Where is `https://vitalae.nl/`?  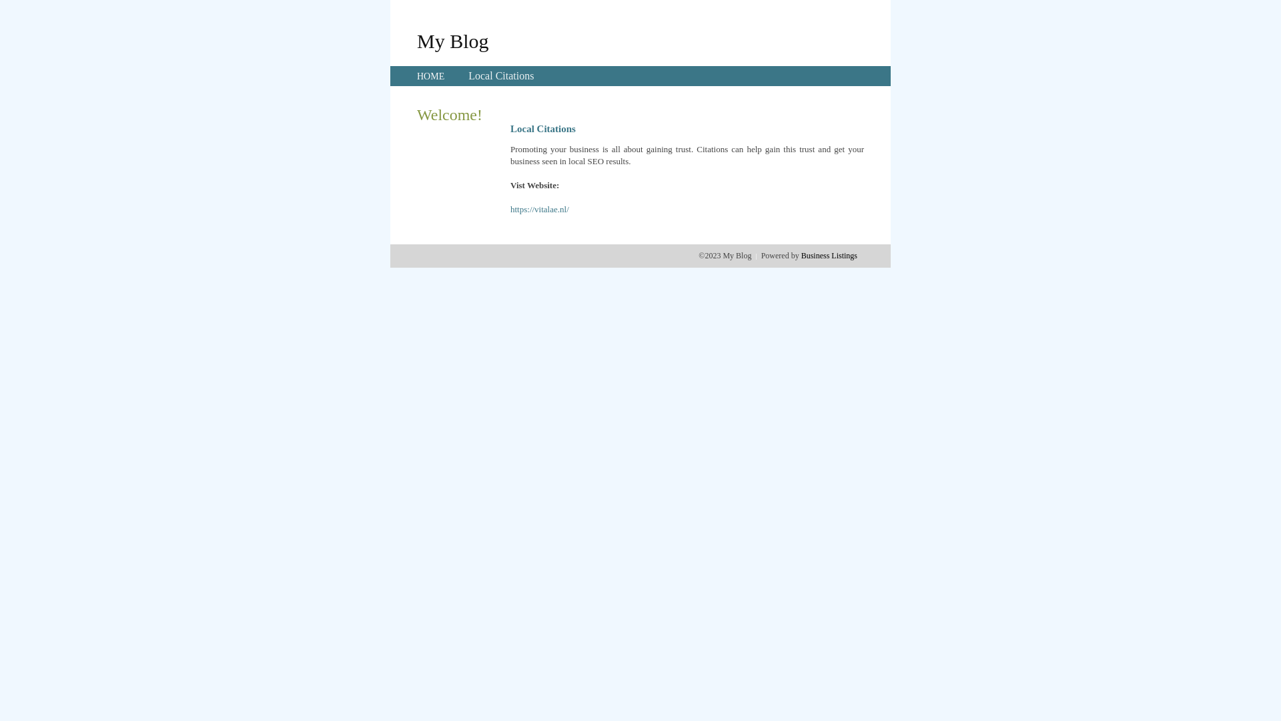 https://vitalae.nl/ is located at coordinates (540, 210).